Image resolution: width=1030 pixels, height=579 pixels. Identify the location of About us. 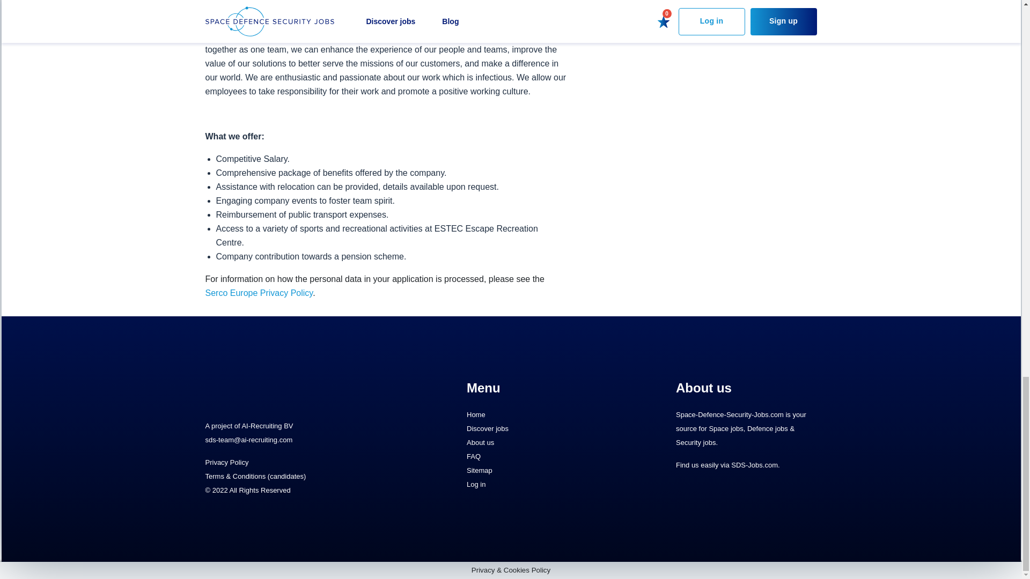
(536, 443).